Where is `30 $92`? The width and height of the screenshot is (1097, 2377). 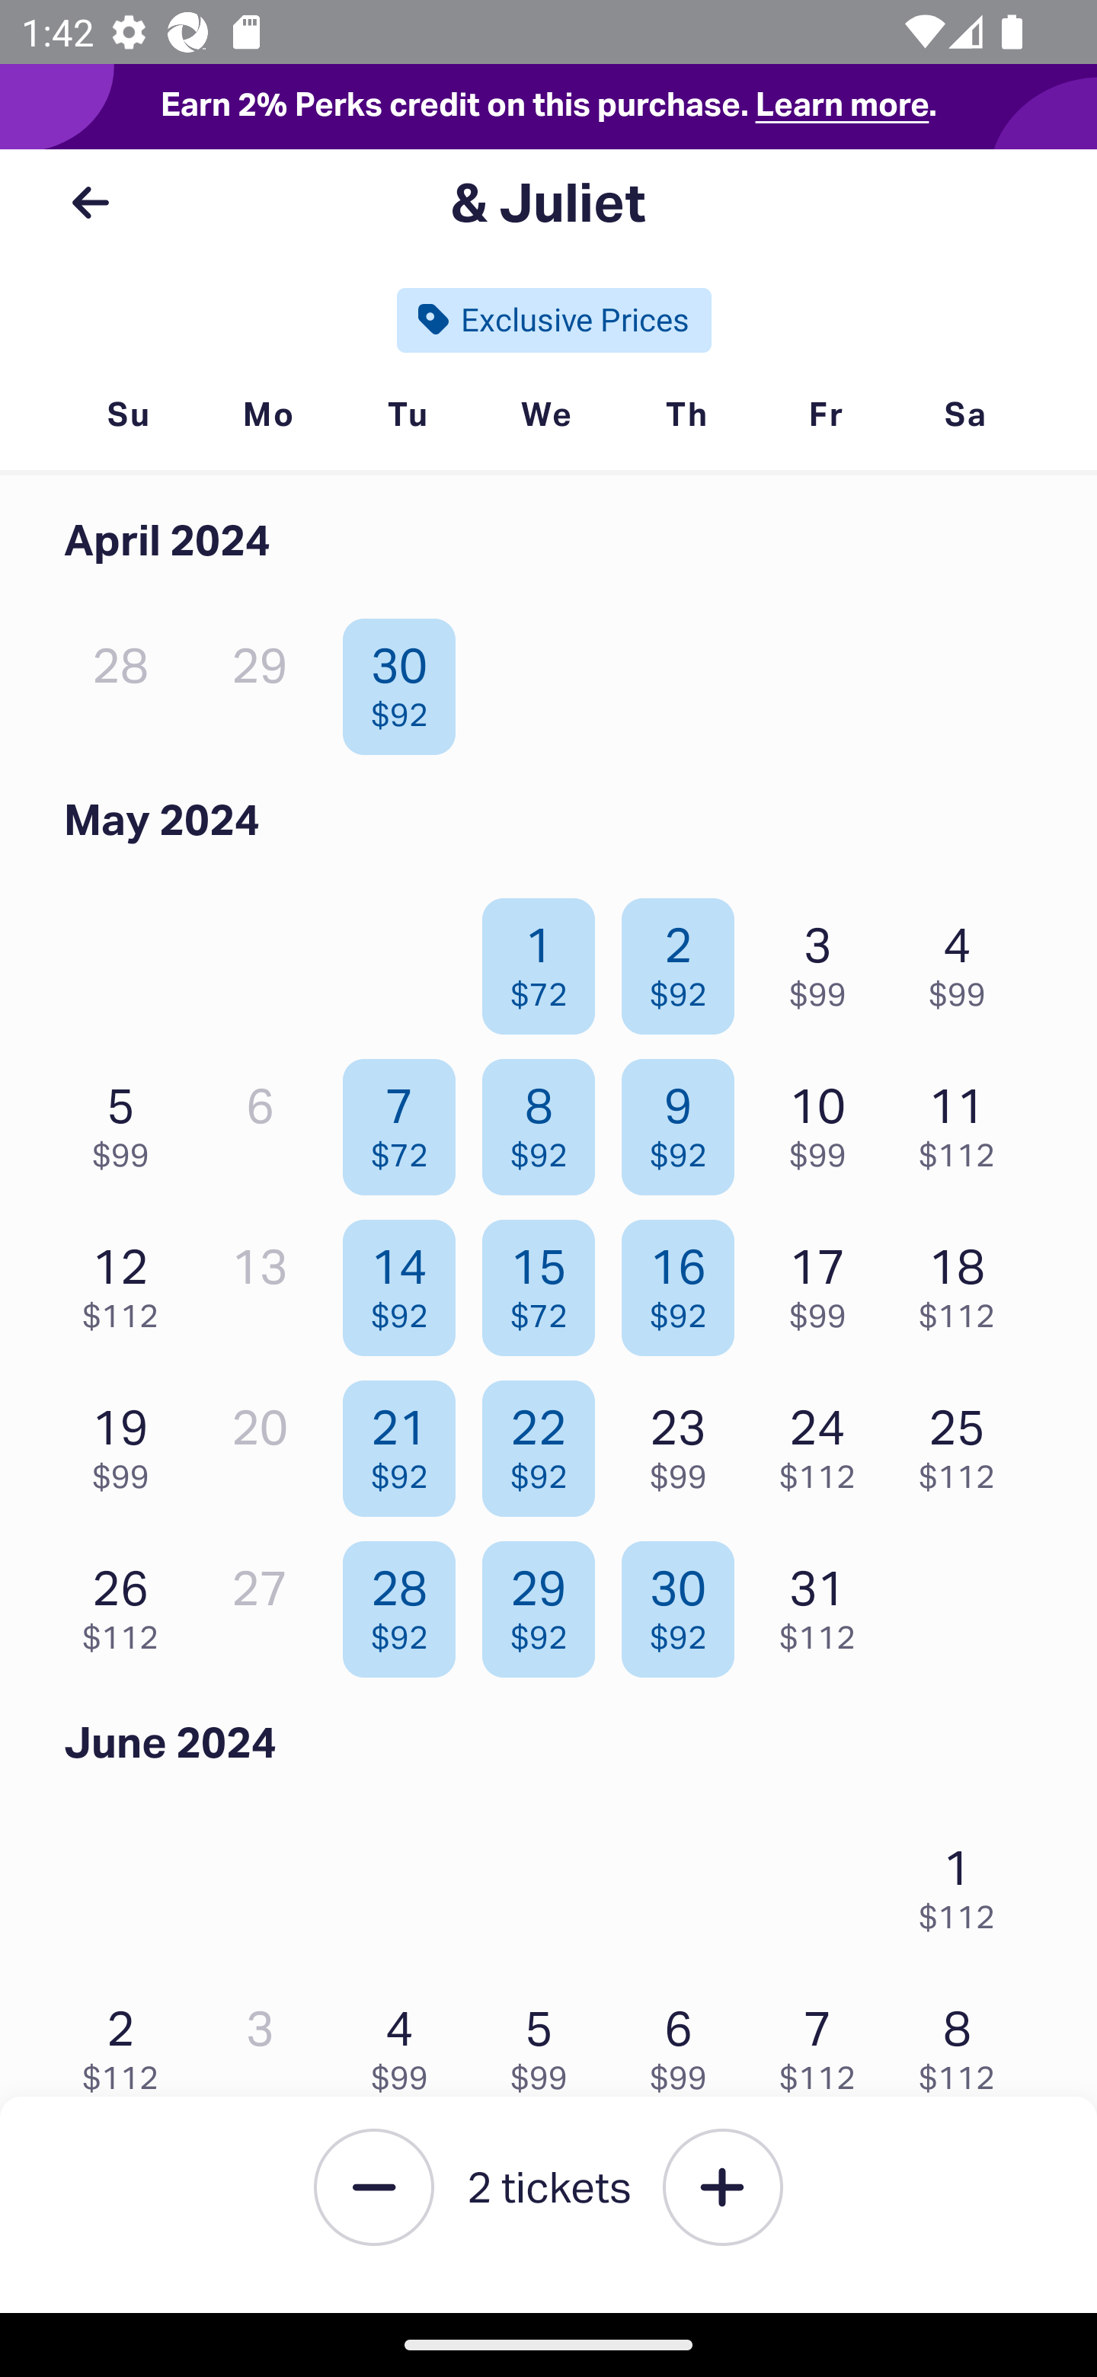 30 $92 is located at coordinates (686, 1603).